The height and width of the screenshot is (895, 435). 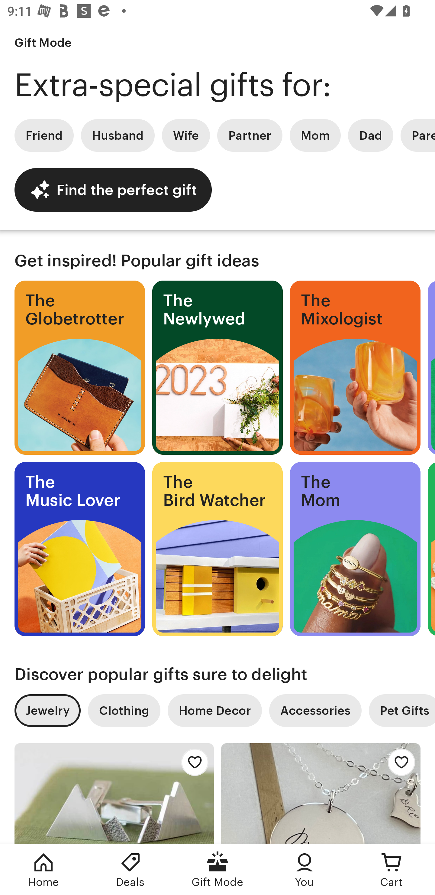 What do you see at coordinates (391, 870) in the screenshot?
I see `Cart` at bounding box center [391, 870].